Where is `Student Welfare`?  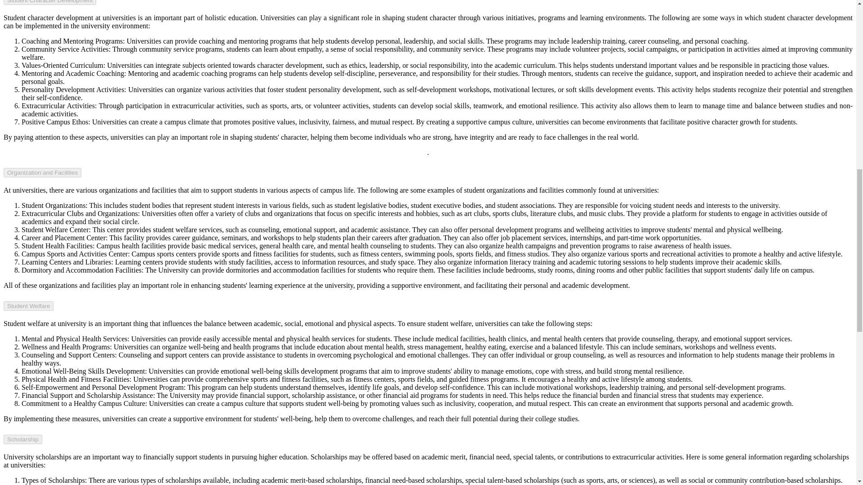
Student Welfare is located at coordinates (28, 306).